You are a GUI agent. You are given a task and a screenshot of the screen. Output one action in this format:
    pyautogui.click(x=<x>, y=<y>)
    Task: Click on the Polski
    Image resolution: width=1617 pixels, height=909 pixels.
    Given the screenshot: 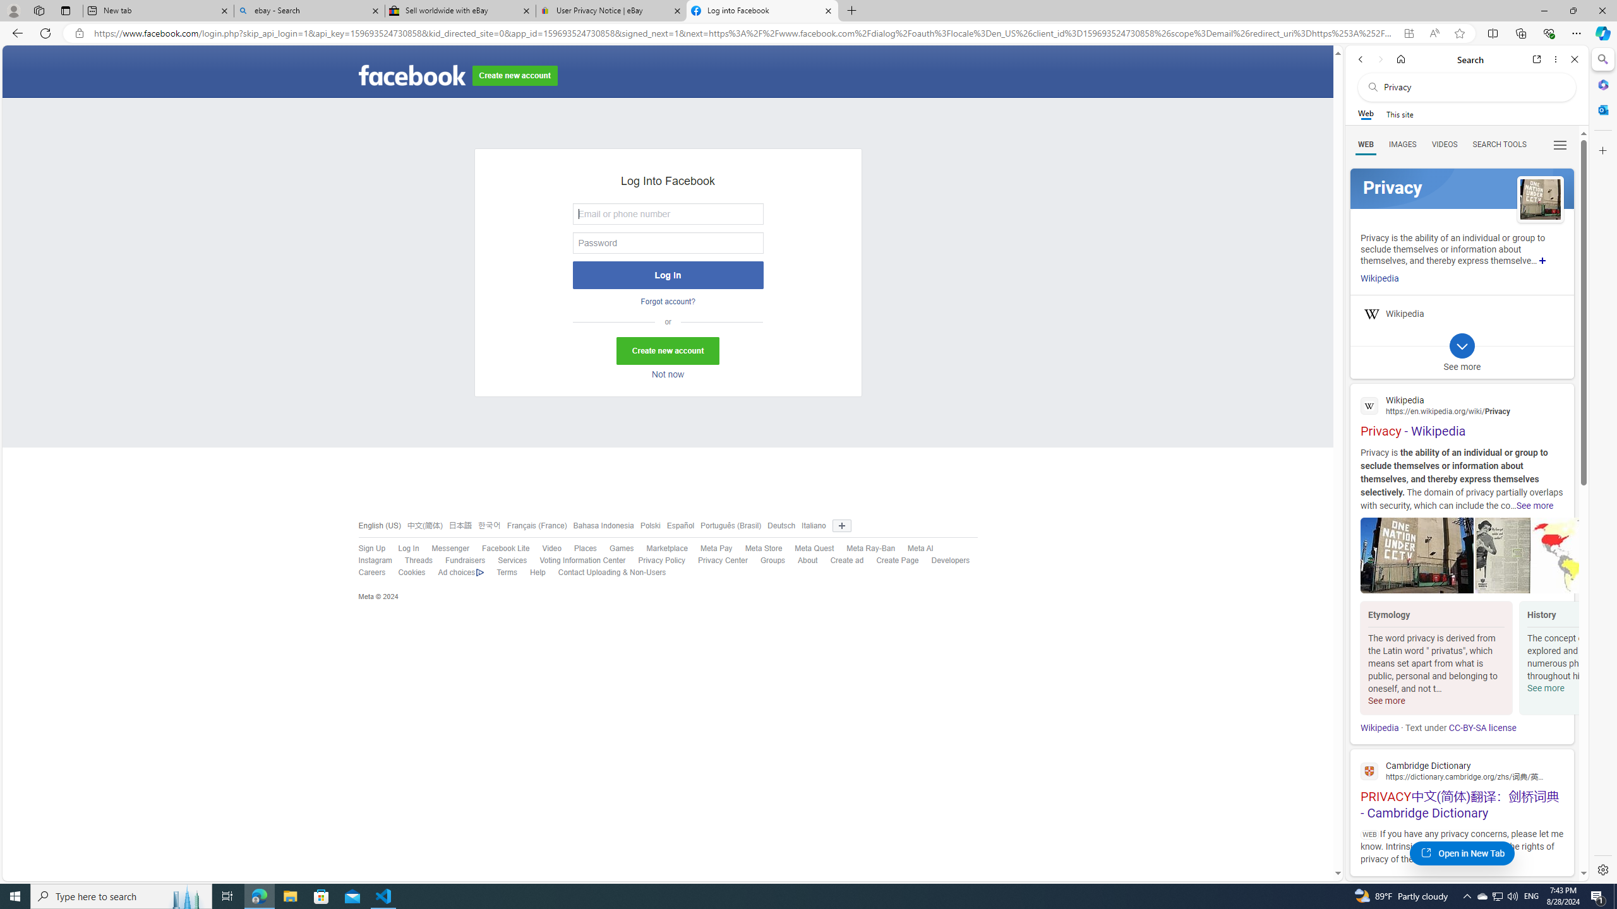 What is the action you would take?
    pyautogui.click(x=647, y=525)
    